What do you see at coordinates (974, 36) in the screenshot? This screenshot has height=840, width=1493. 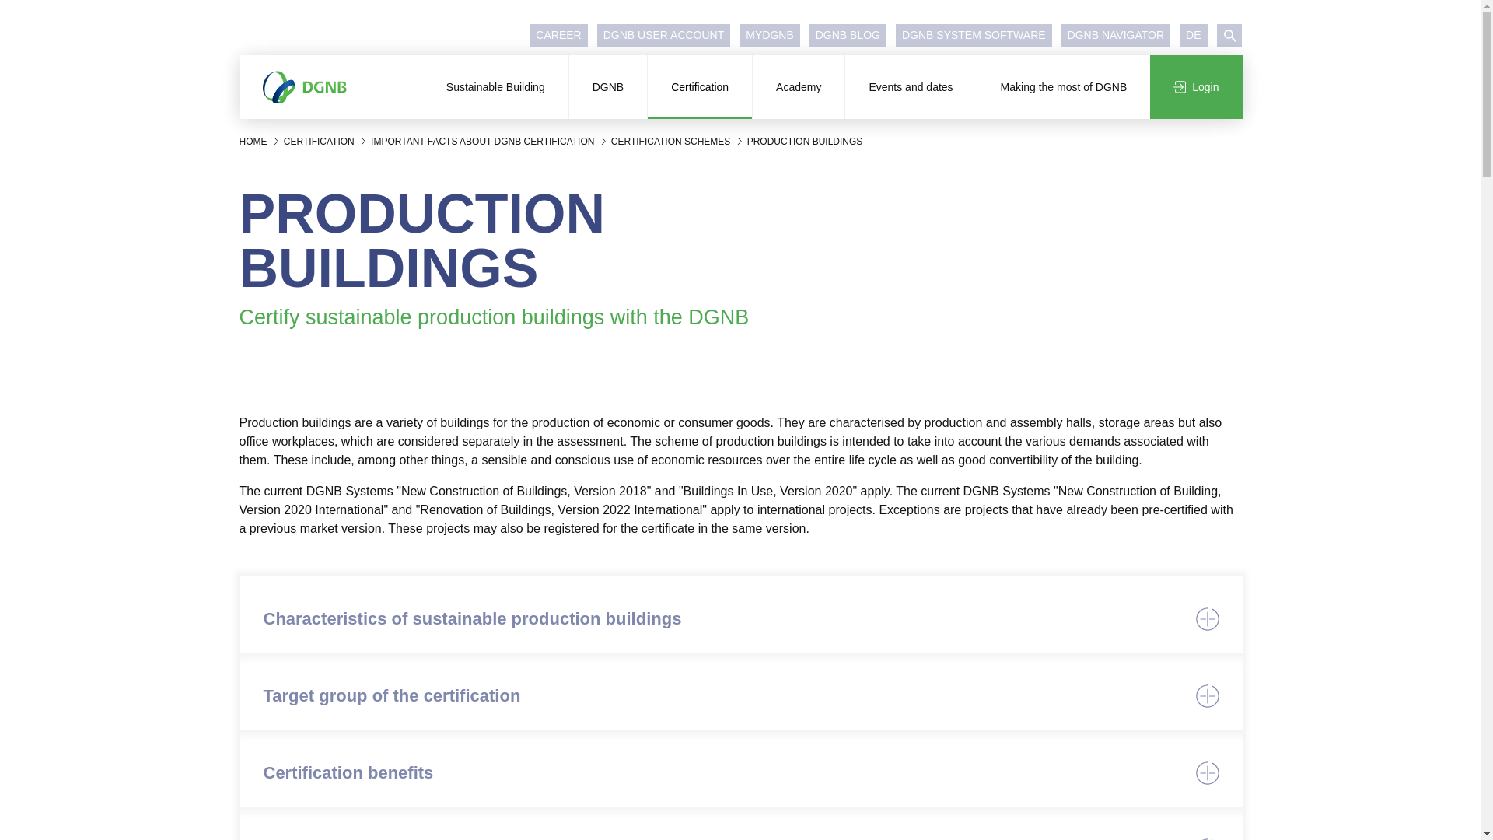 I see `DGNB System Software` at bounding box center [974, 36].